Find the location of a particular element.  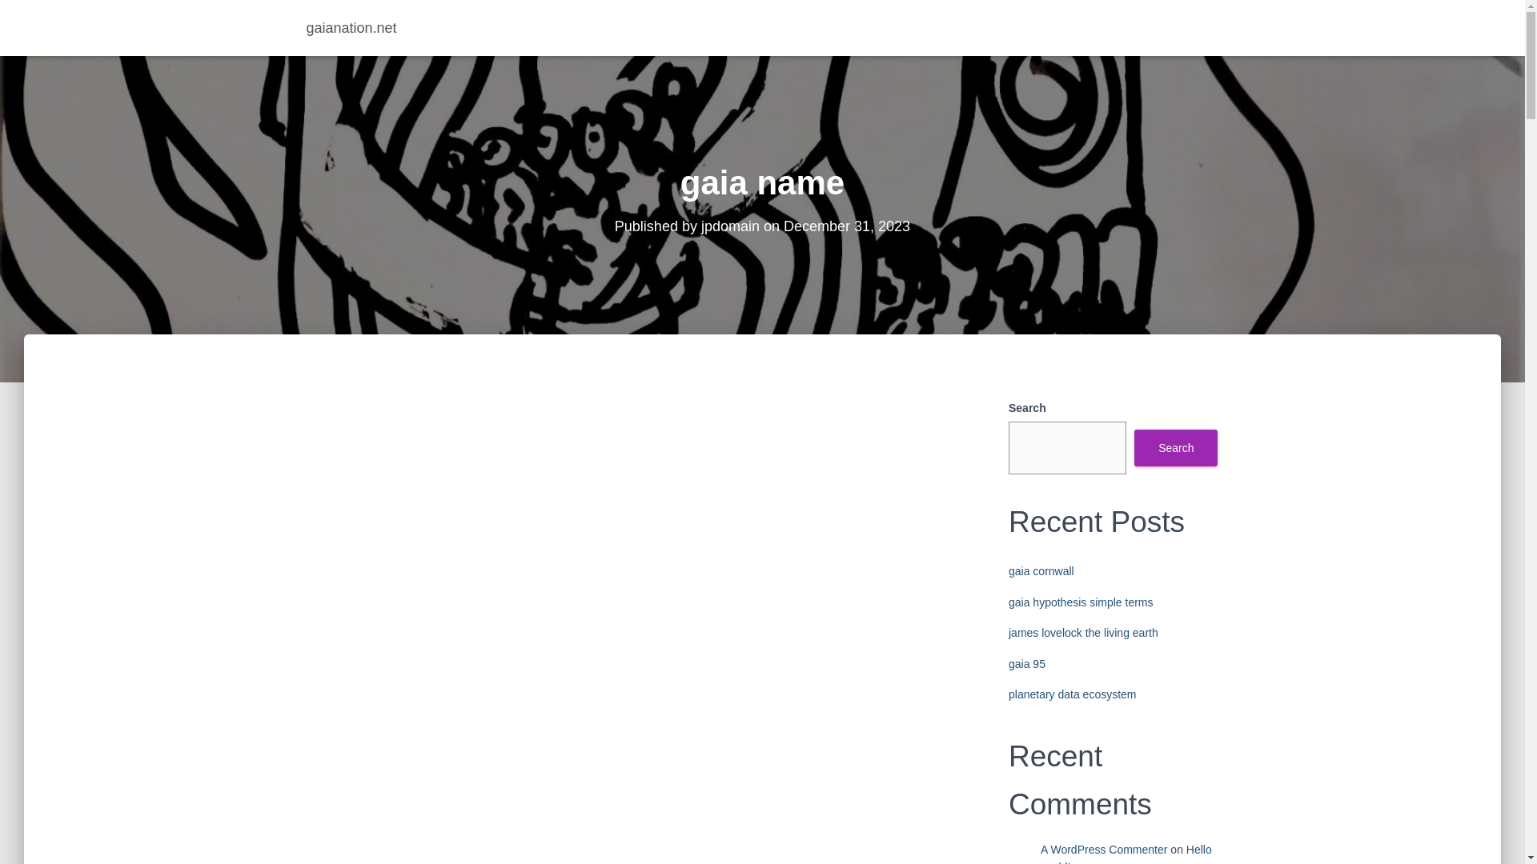

A WordPress Commenter is located at coordinates (1103, 850).